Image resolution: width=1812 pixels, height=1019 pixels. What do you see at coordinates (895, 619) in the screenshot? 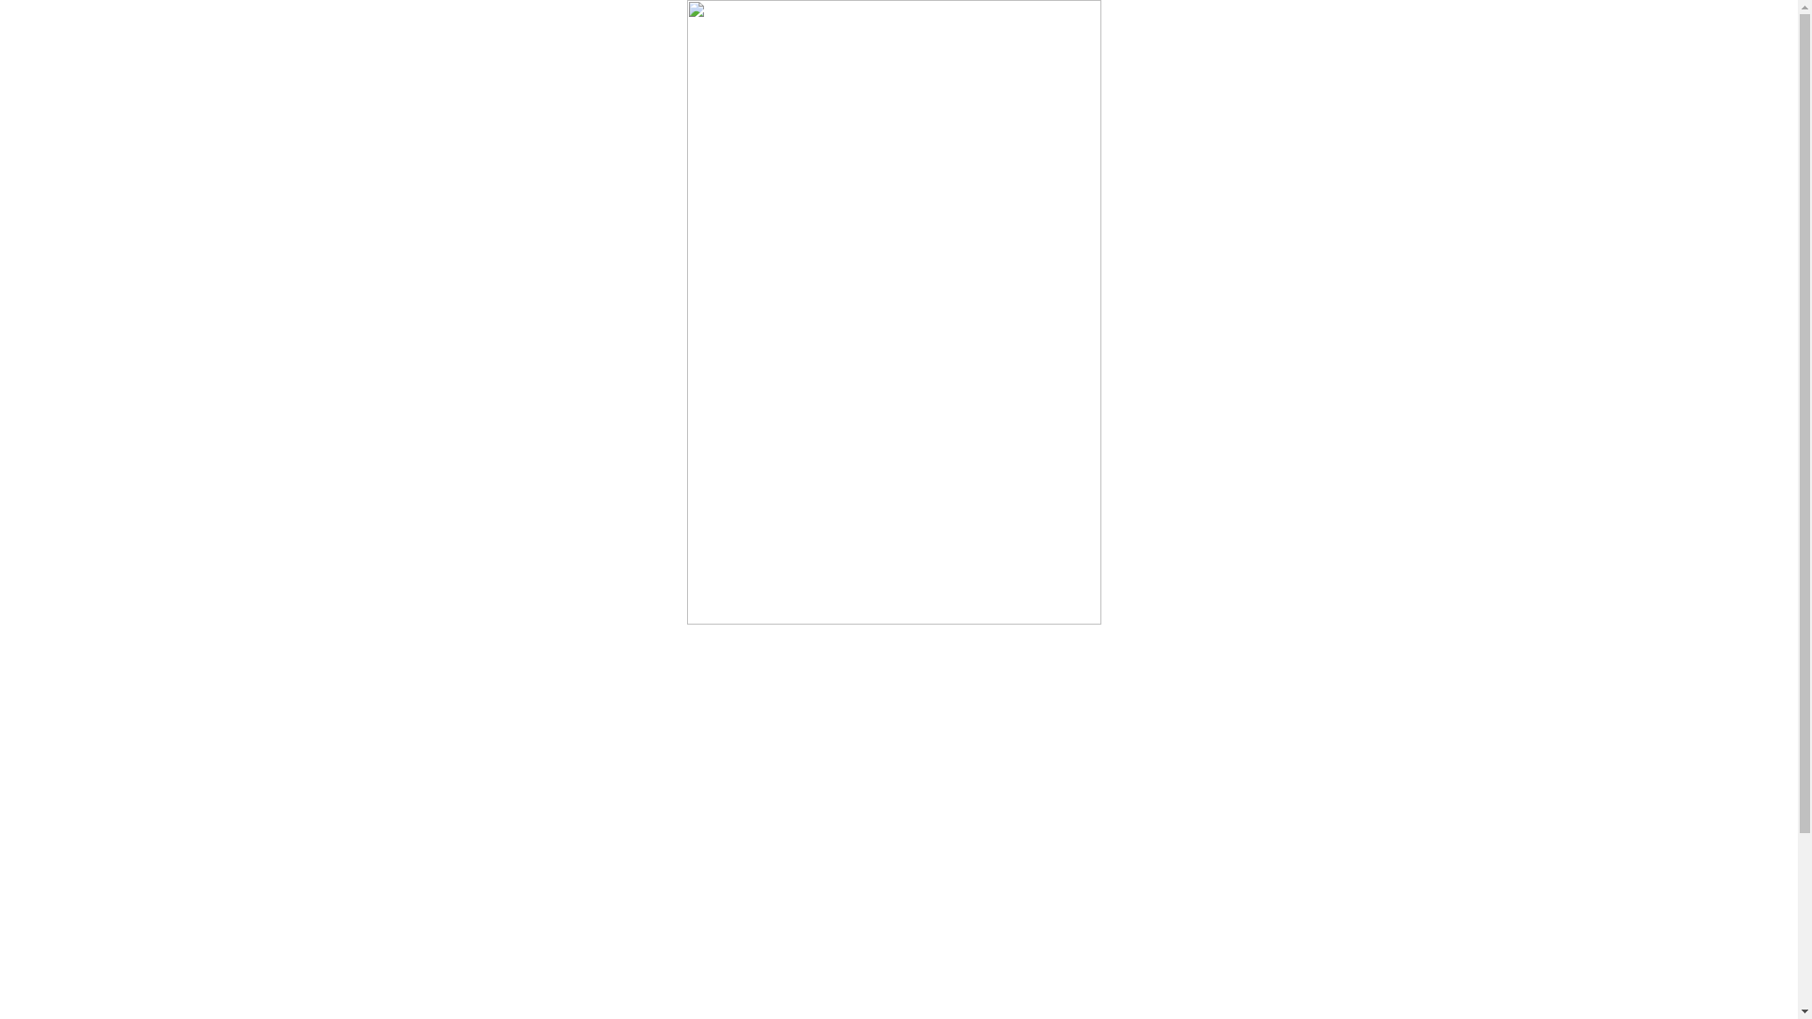
I see `daten.html` at bounding box center [895, 619].